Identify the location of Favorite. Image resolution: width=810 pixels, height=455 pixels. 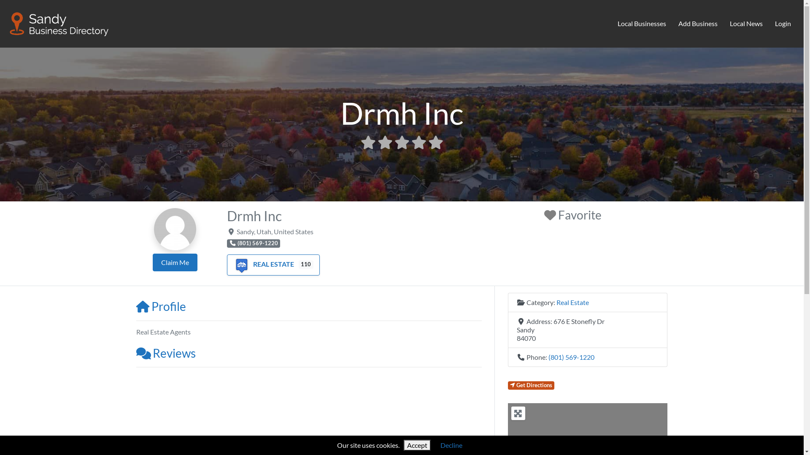
(573, 215).